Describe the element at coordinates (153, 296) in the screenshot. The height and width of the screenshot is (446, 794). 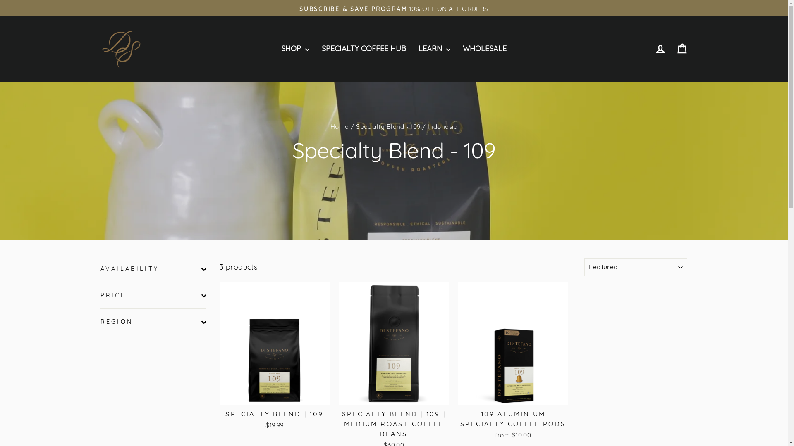
I see `PRICE` at that location.